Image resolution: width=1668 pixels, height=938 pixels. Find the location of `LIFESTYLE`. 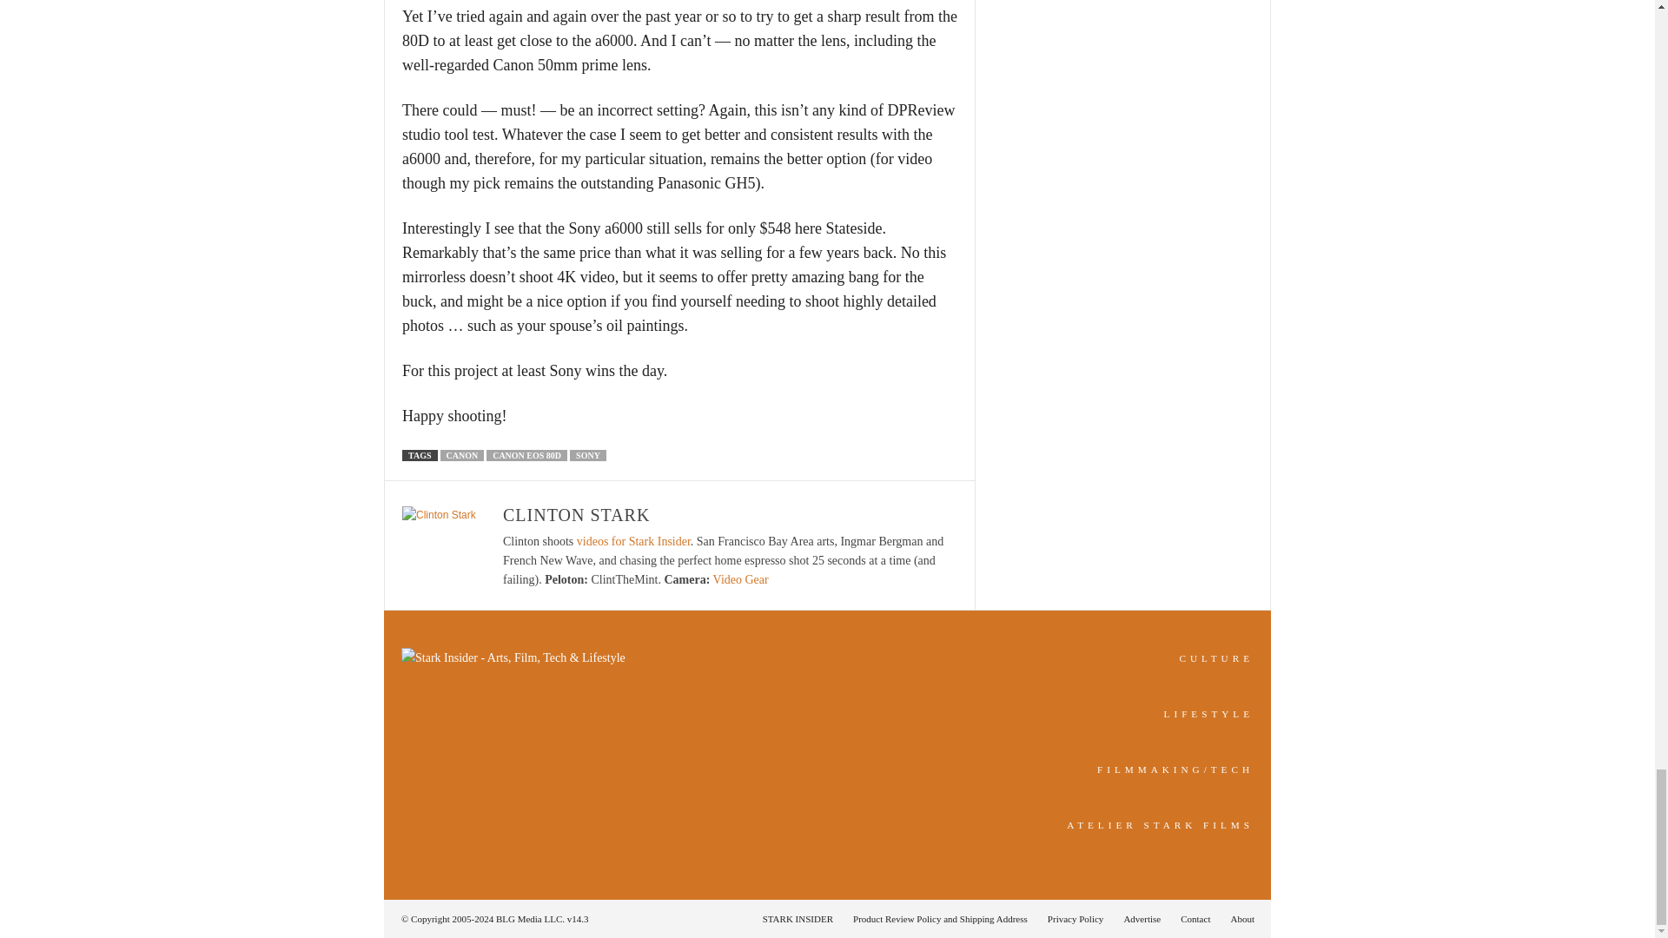

LIFESTYLE is located at coordinates (1209, 714).